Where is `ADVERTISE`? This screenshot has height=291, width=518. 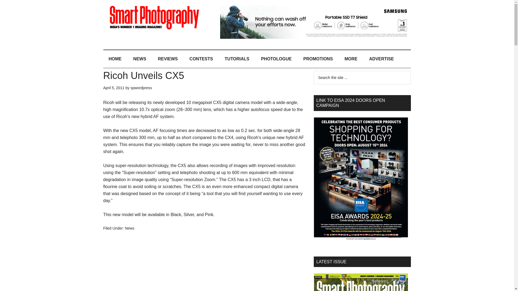 ADVERTISE is located at coordinates (381, 59).